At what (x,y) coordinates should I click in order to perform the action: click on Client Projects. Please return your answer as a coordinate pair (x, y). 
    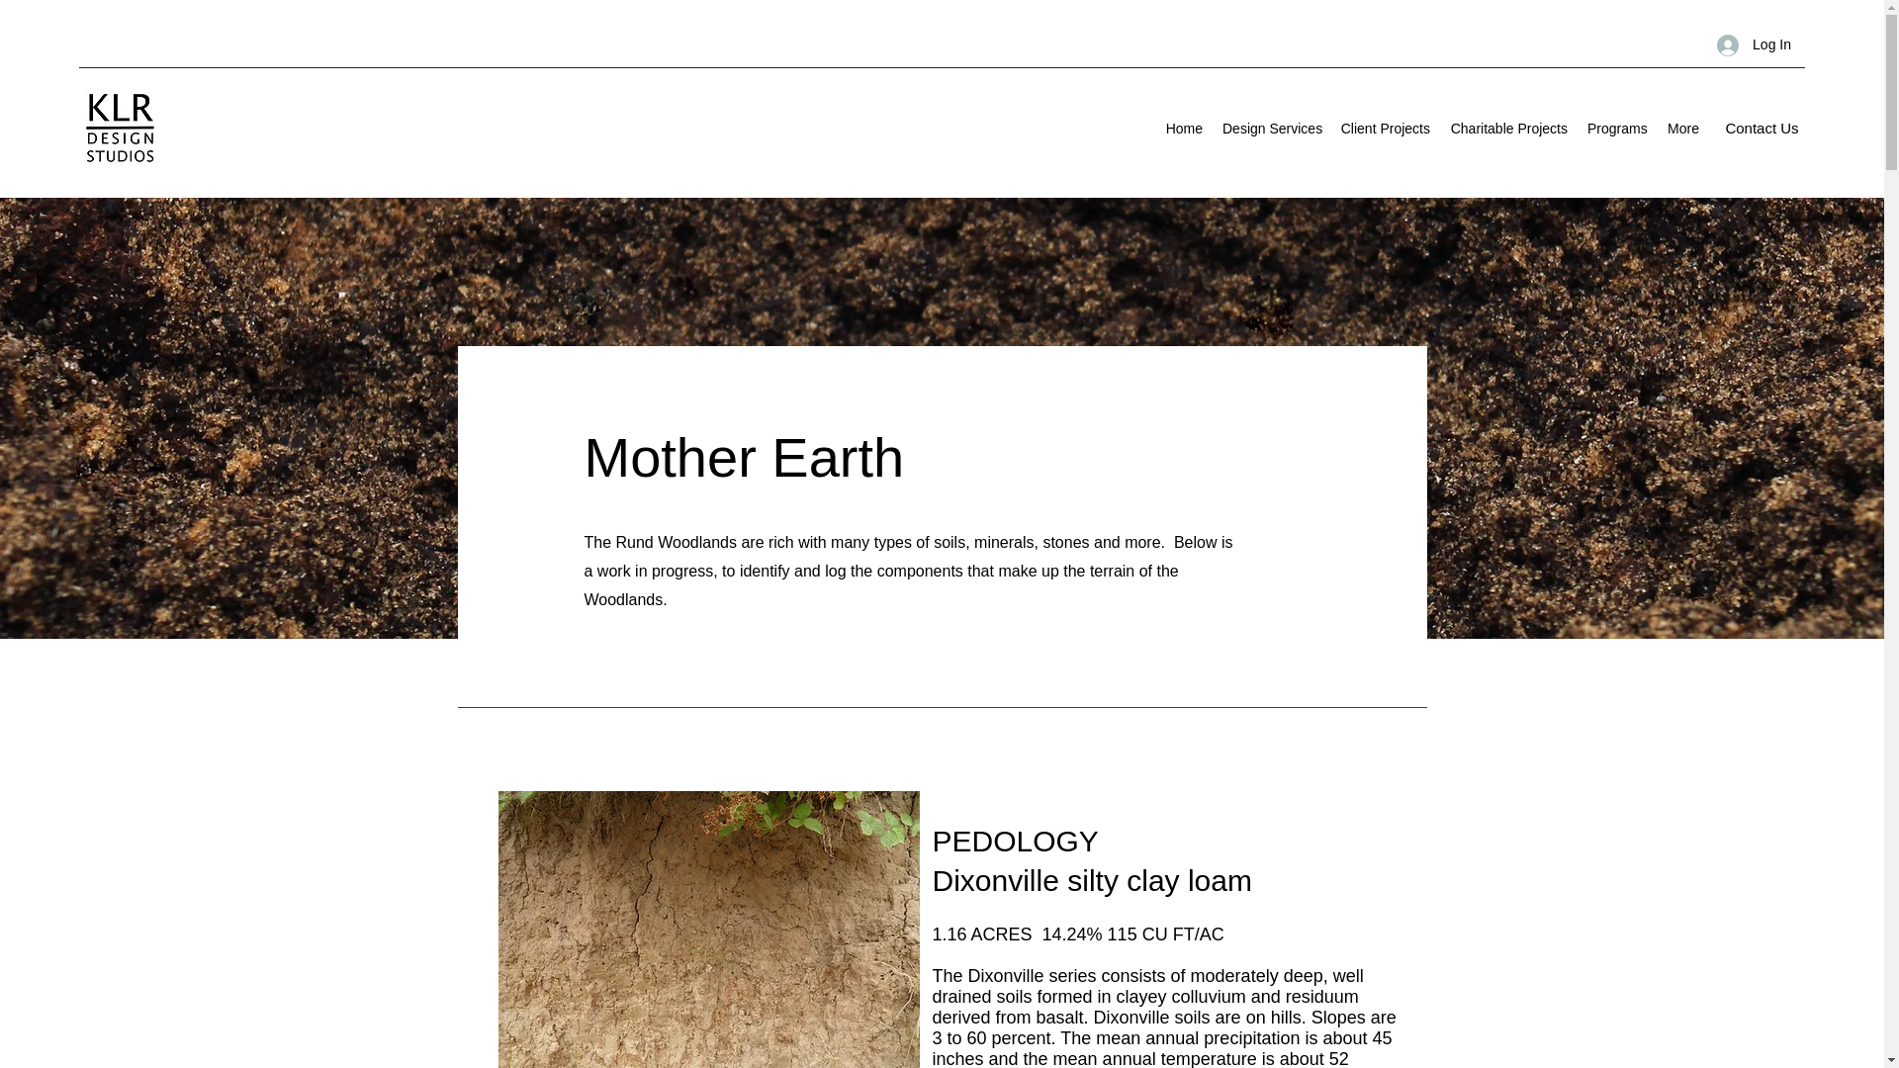
    Looking at the image, I should click on (1385, 128).